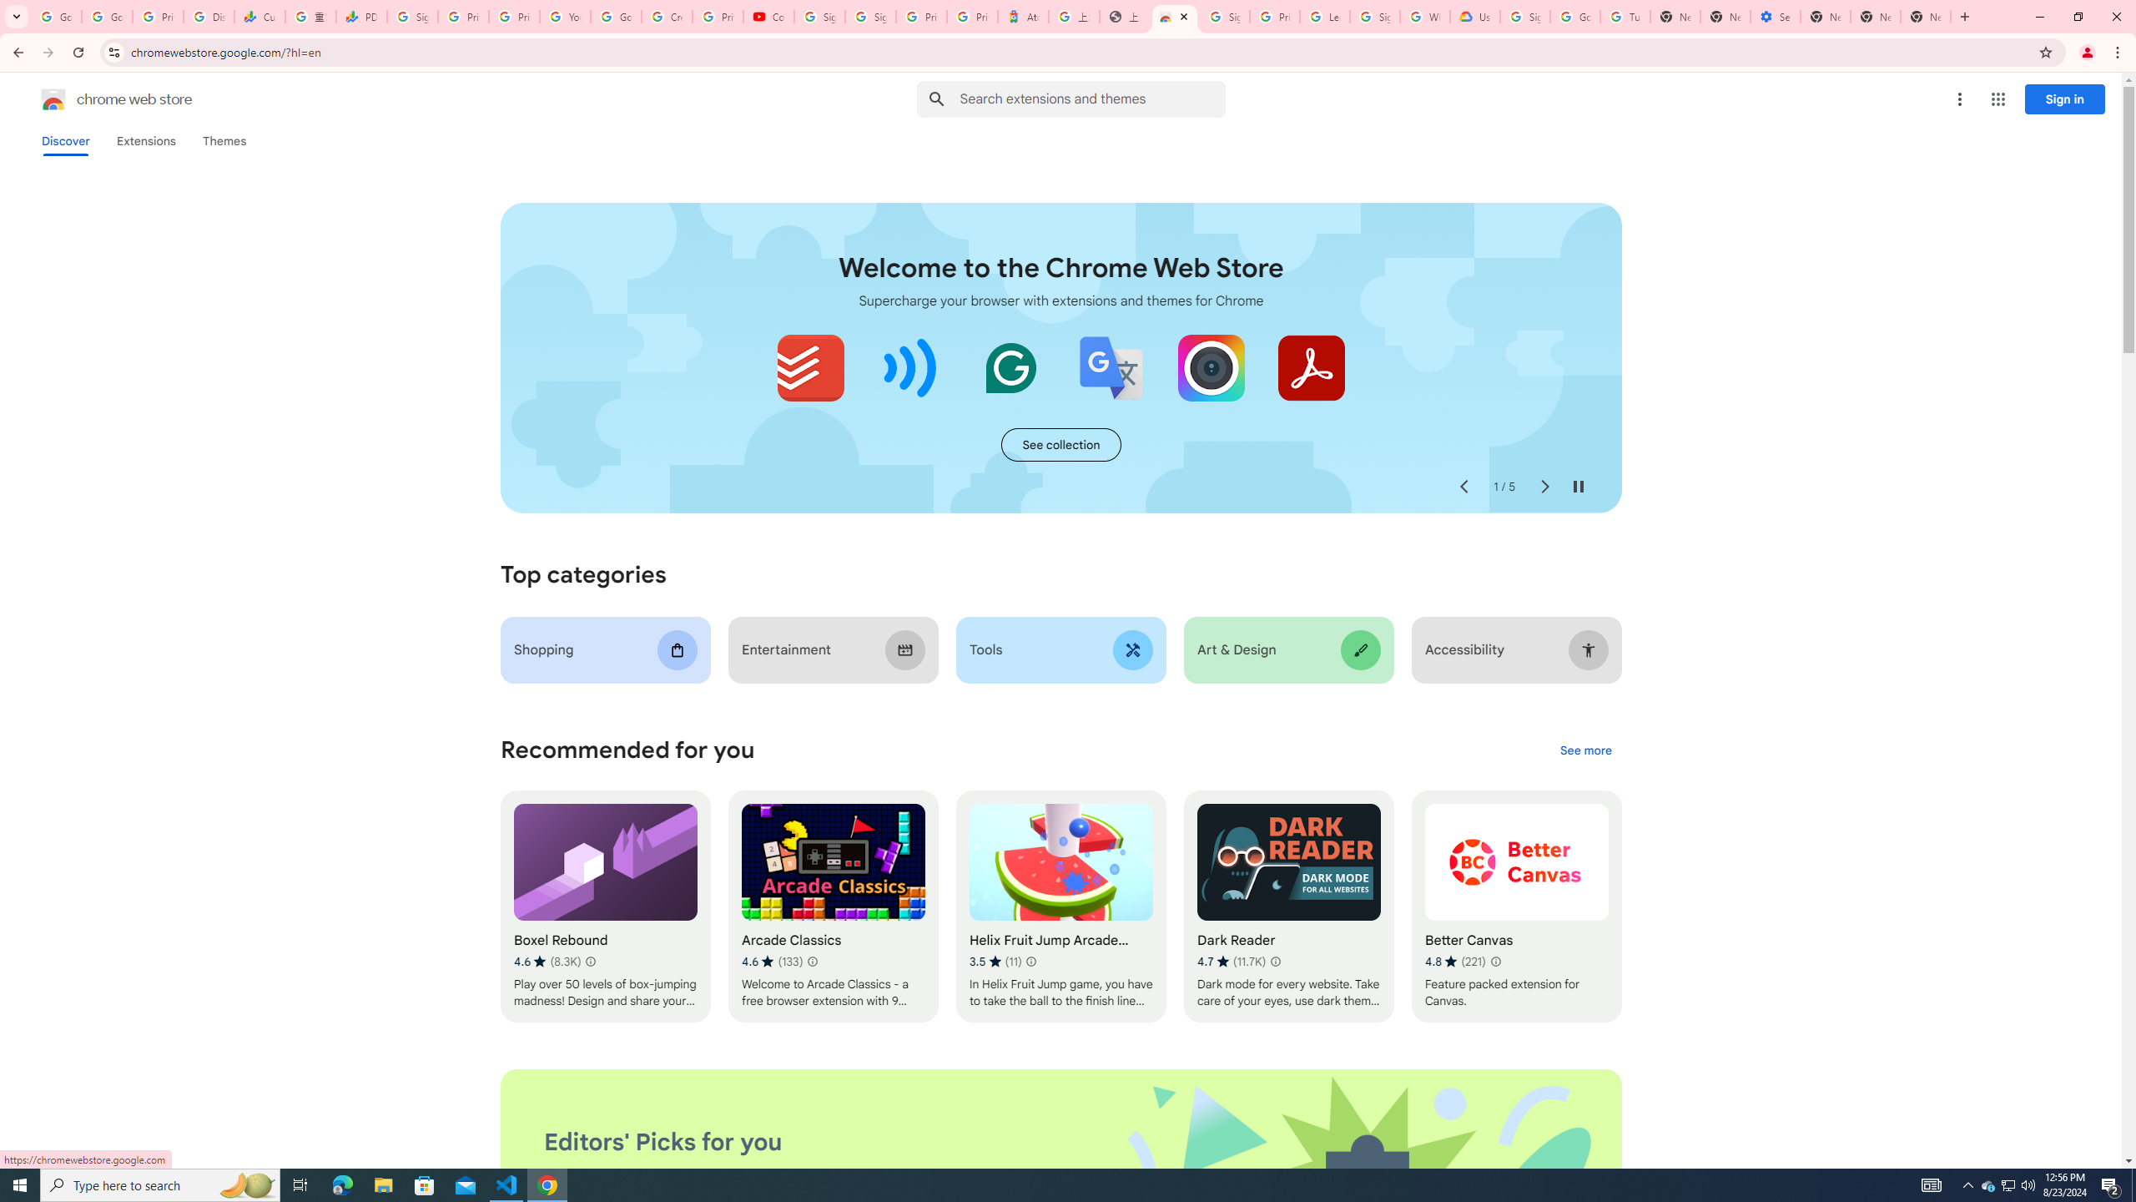 The height and width of the screenshot is (1202, 2136). What do you see at coordinates (1926, 17) in the screenshot?
I see `New Tab` at bounding box center [1926, 17].